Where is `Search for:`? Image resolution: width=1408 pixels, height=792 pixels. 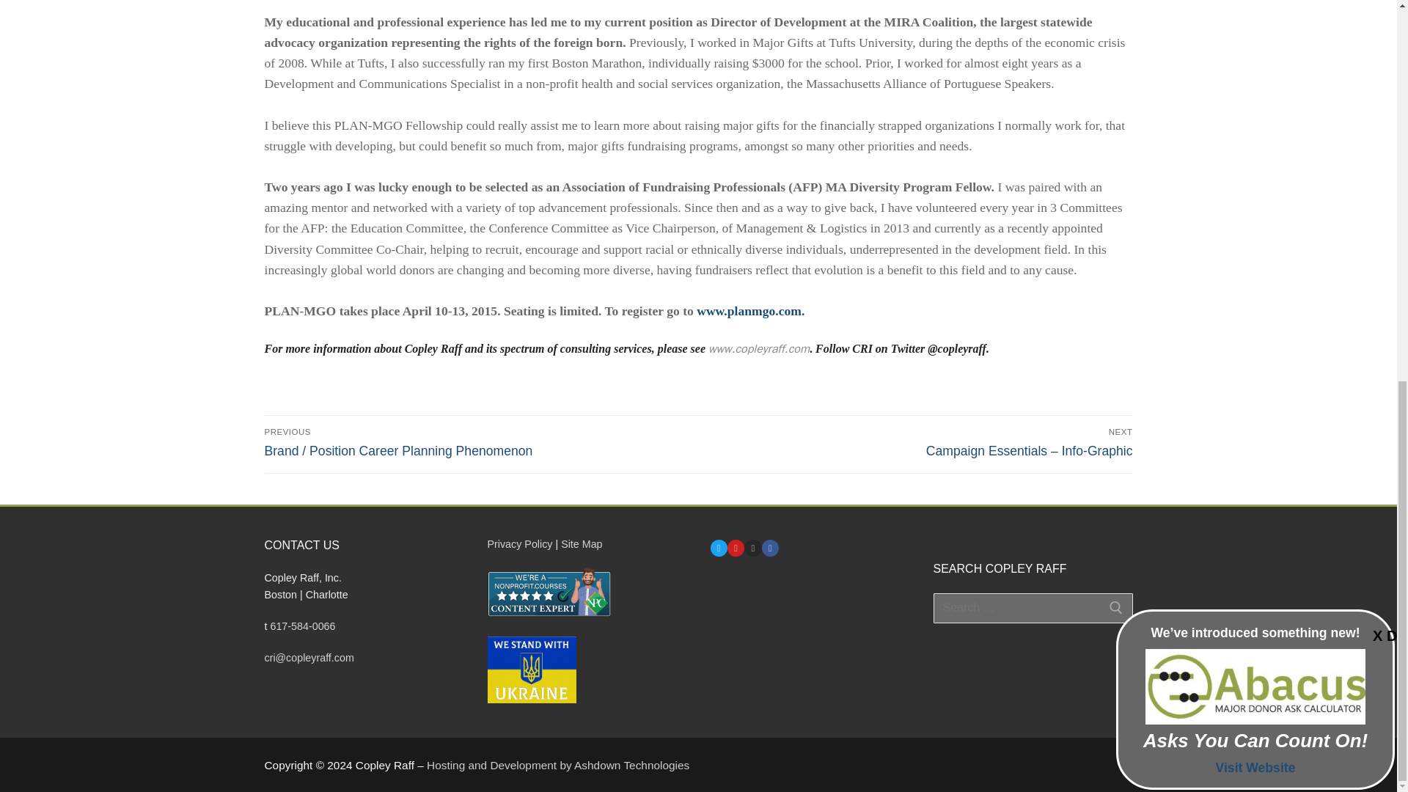 Search for: is located at coordinates (1032, 609).